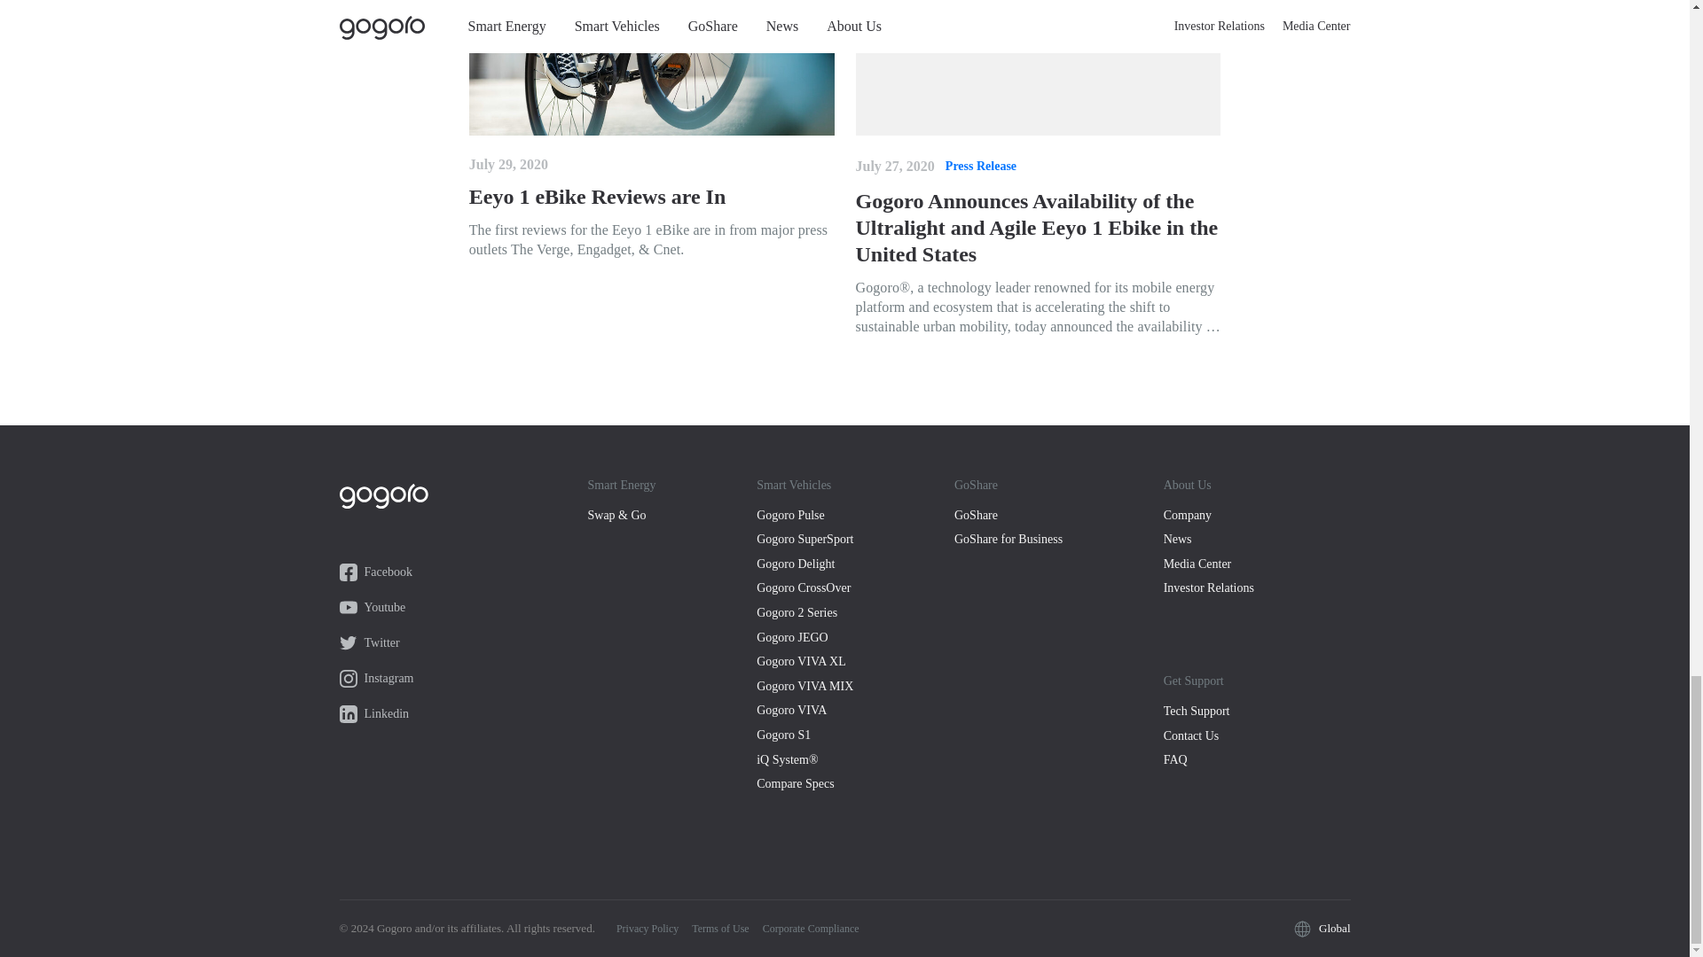 The width and height of the screenshot is (1703, 957). I want to click on Gogoro SuperSport, so click(855, 539).